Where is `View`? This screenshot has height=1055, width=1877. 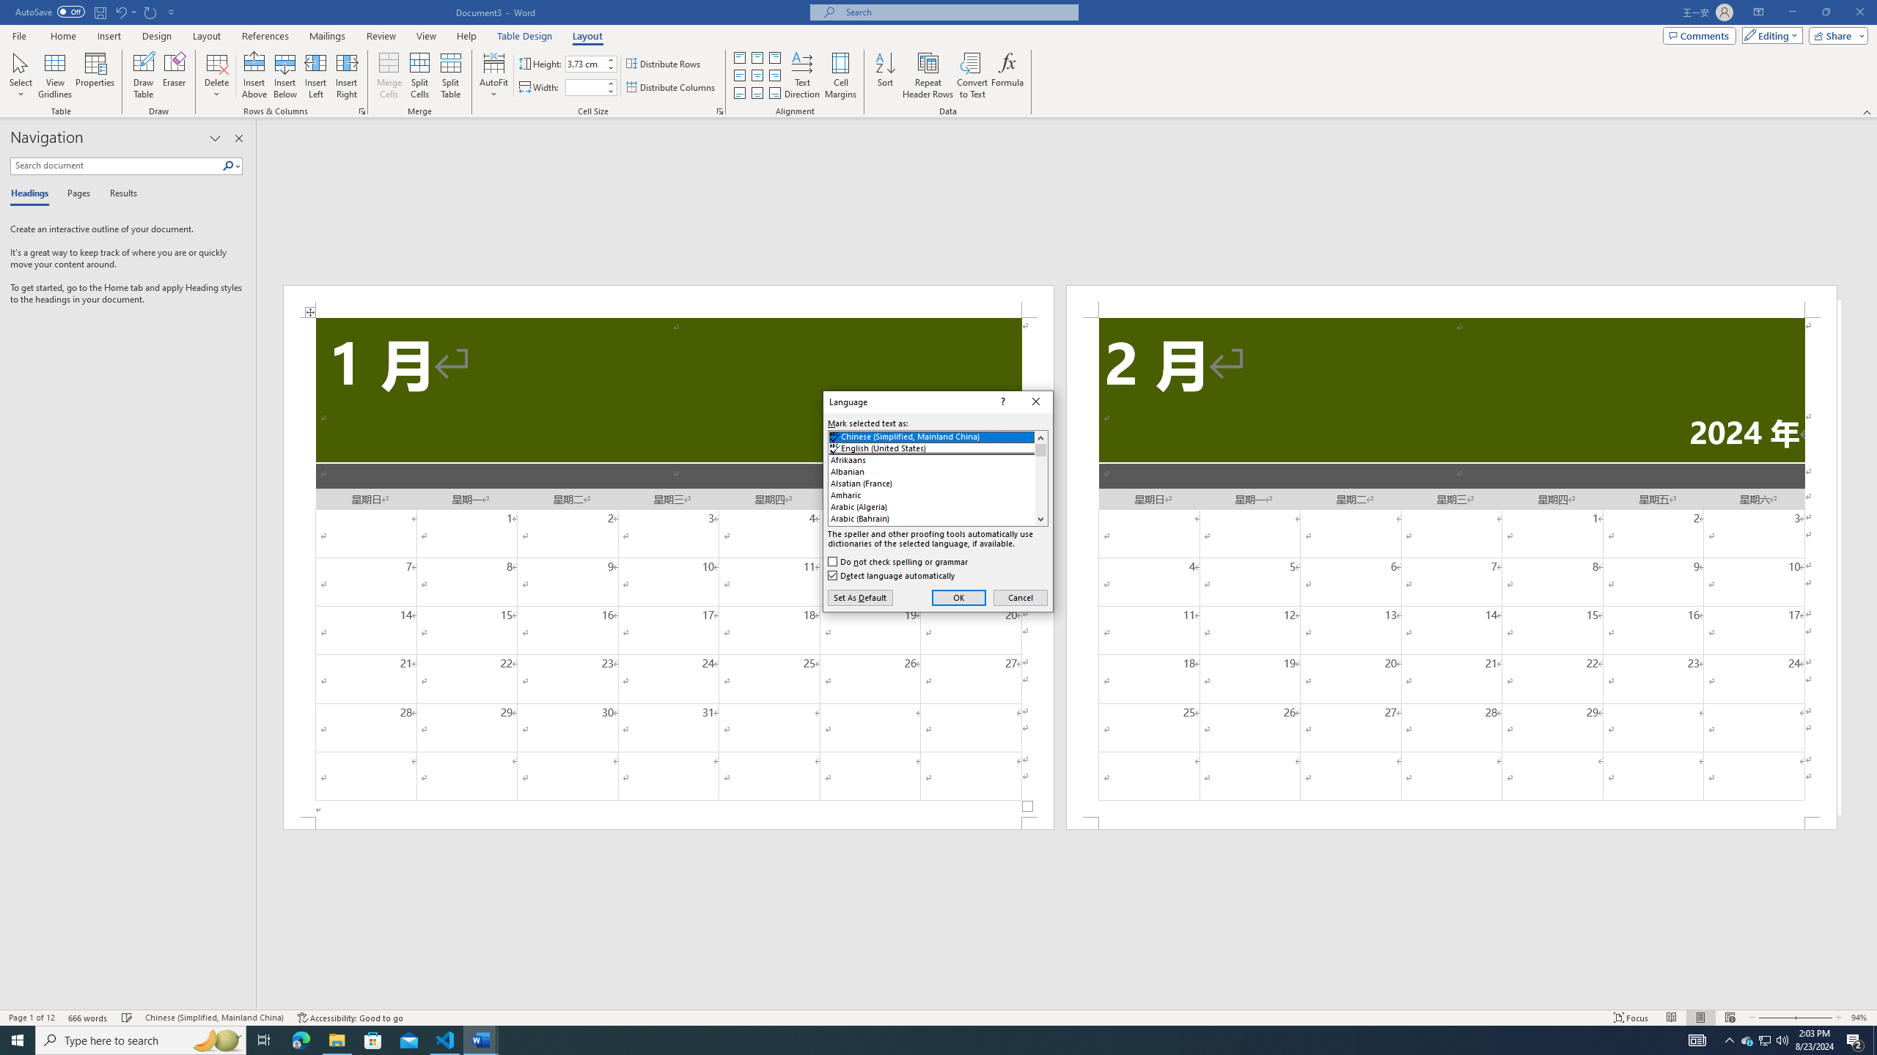 View is located at coordinates (739, 76).